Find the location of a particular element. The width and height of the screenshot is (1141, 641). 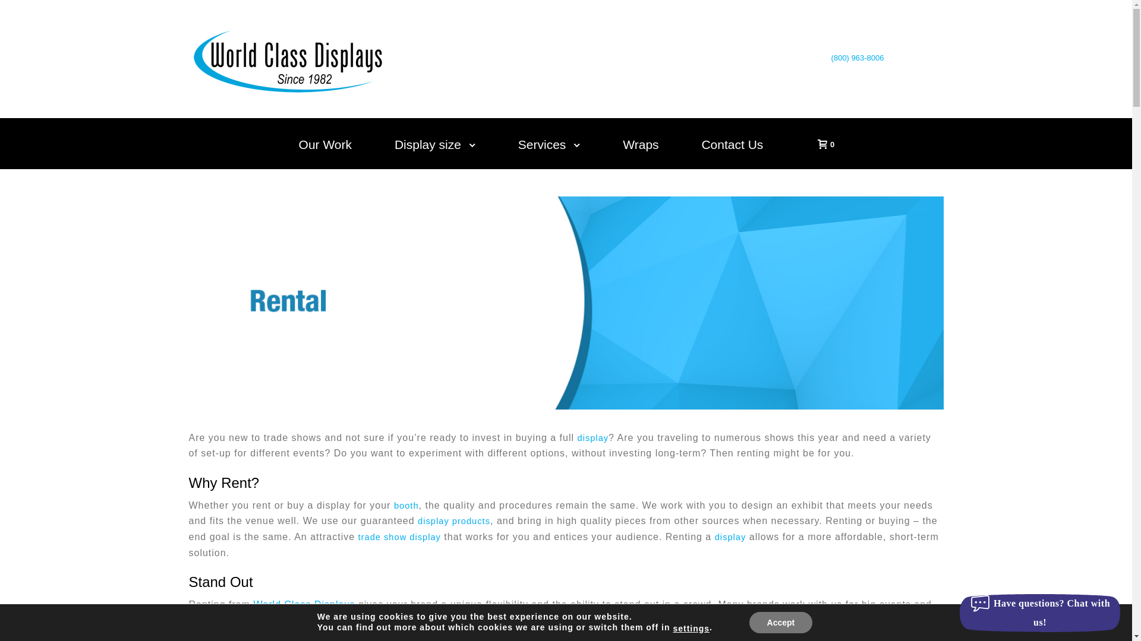

Services is located at coordinates (549, 145).